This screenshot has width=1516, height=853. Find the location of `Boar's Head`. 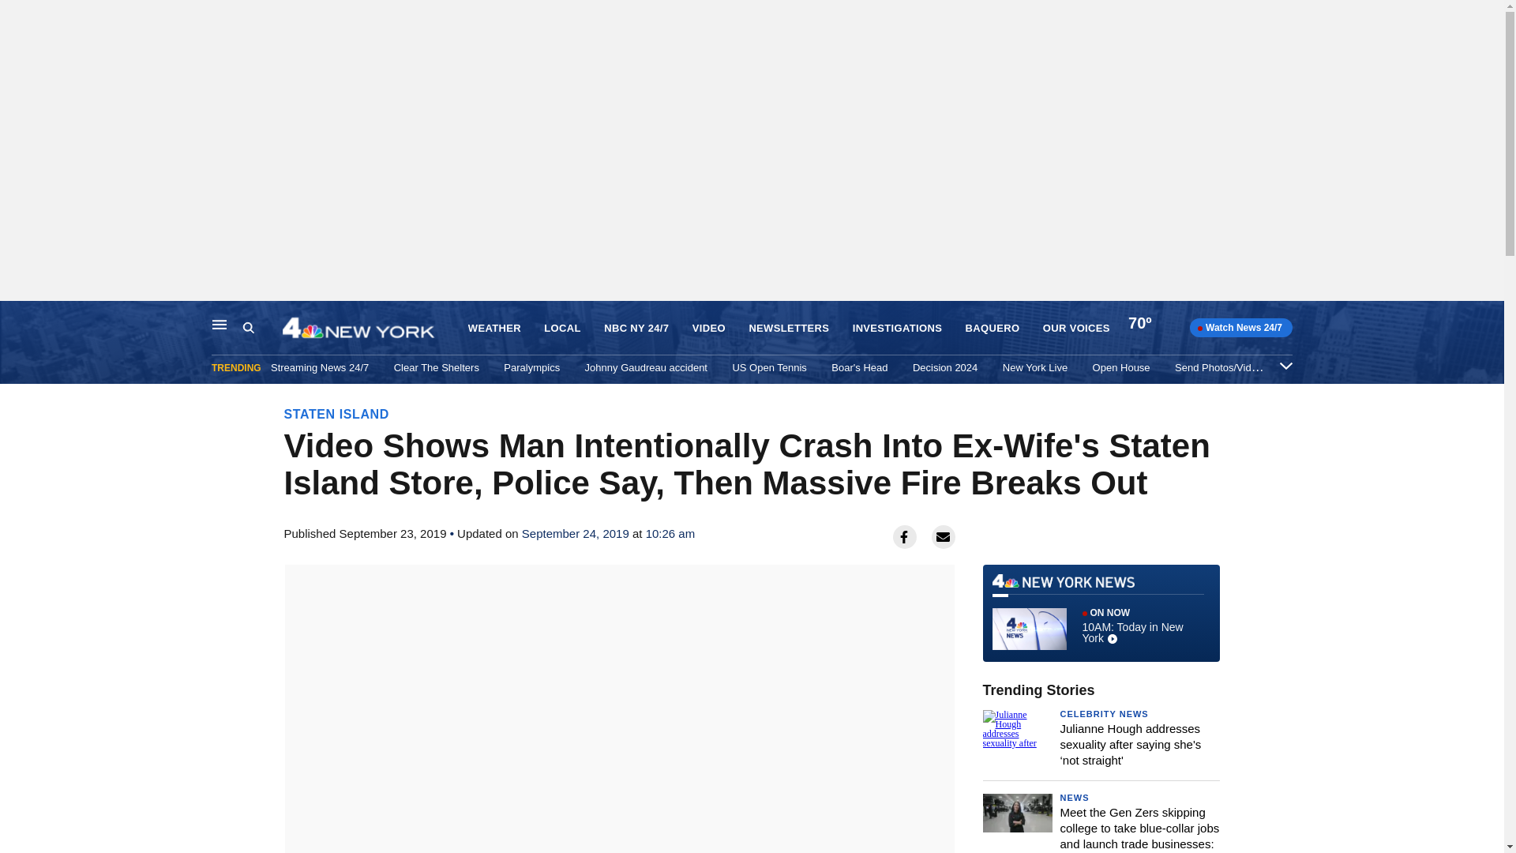

Boar's Head is located at coordinates (17, 318).